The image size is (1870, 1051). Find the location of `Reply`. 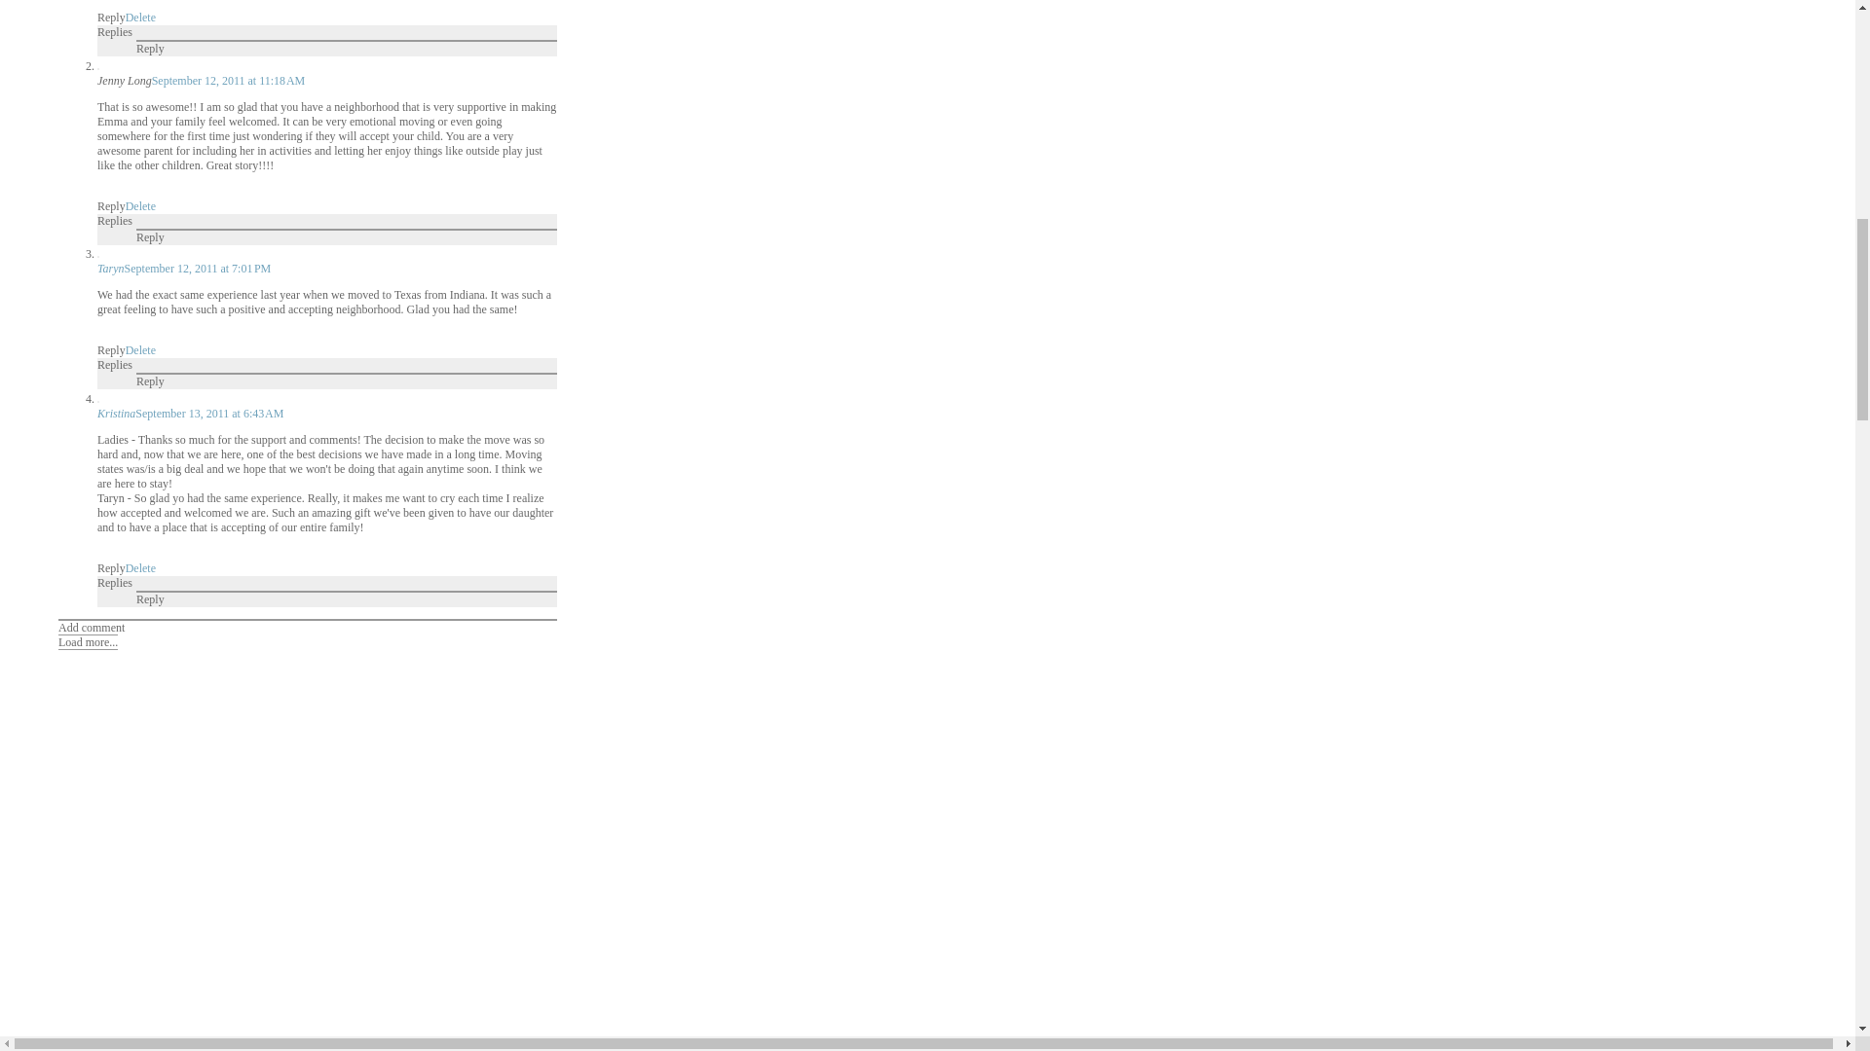

Reply is located at coordinates (150, 599).